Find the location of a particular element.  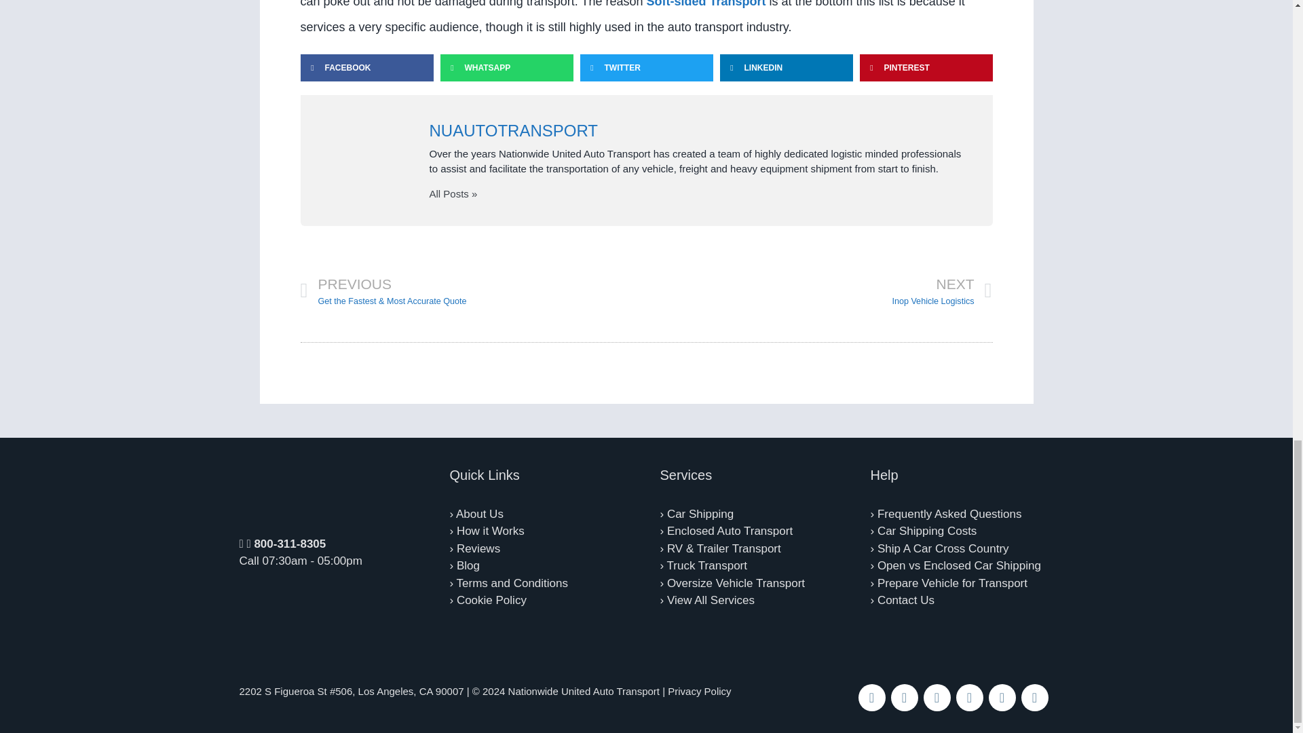

Pinterest is located at coordinates (968, 697).